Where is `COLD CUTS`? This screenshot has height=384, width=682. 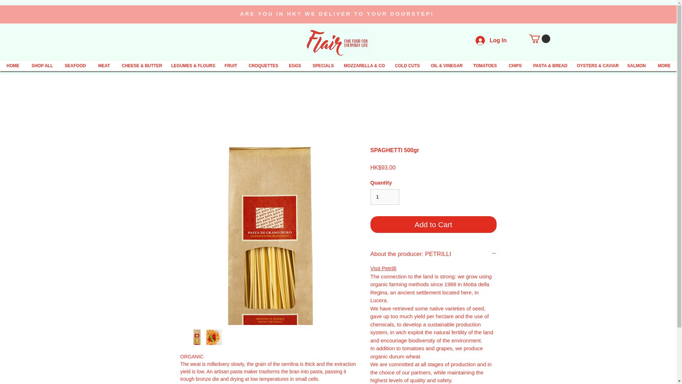 COLD CUTS is located at coordinates (407, 65).